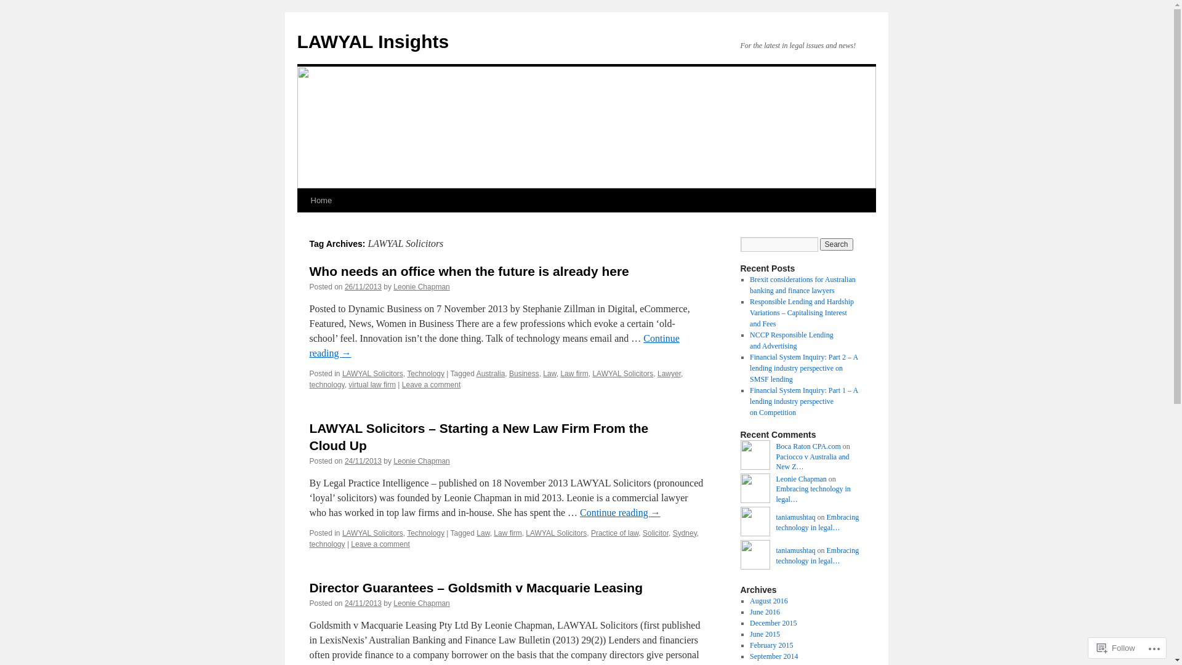 The image size is (1182, 665). Describe the element at coordinates (773, 623) in the screenshot. I see `December 2015` at that location.